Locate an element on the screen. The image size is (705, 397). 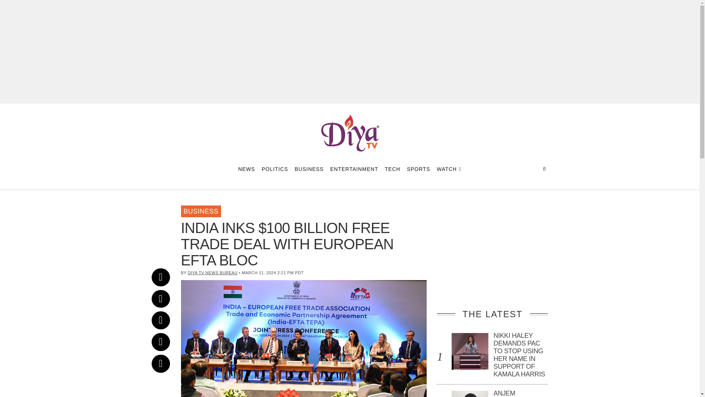
BUSINESS is located at coordinates (200, 211).